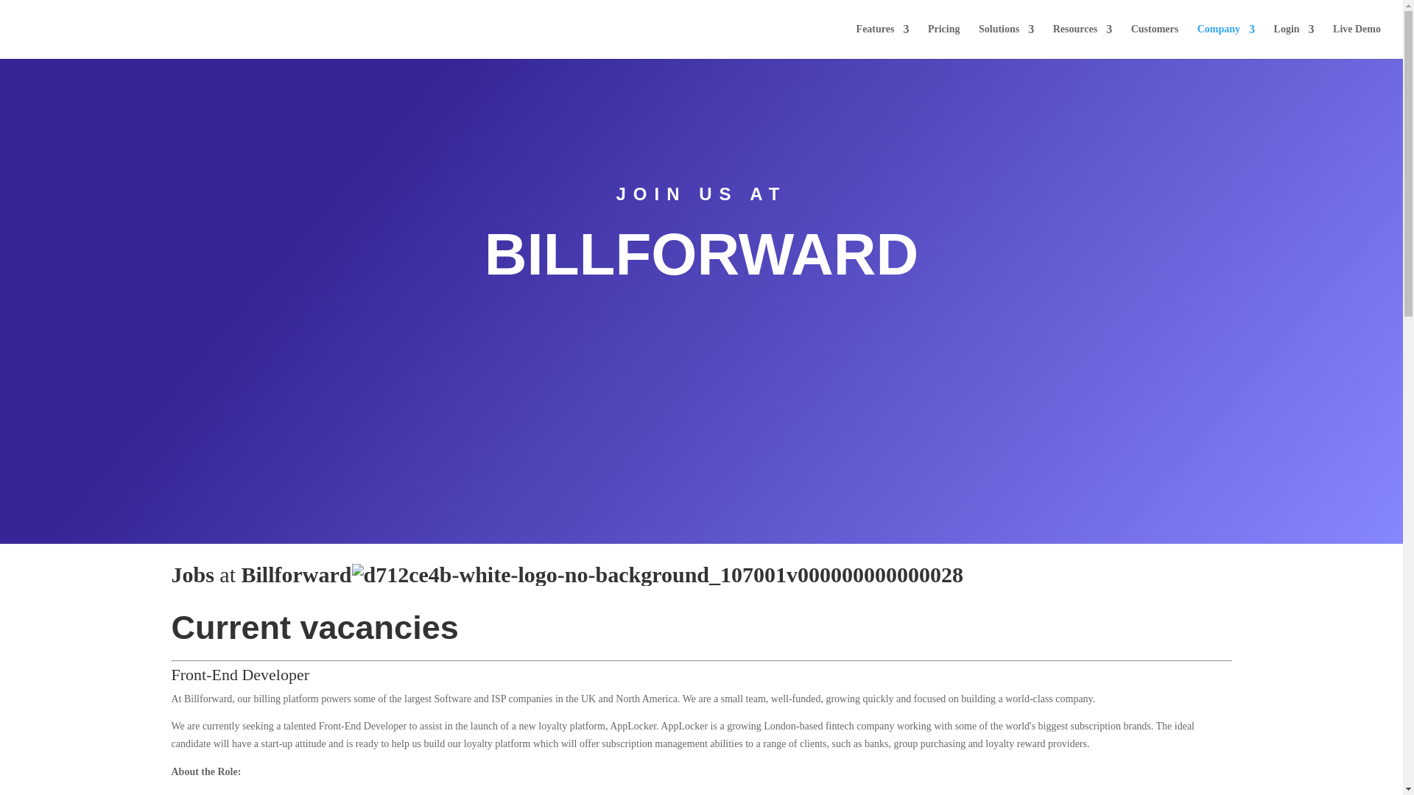 This screenshot has width=1414, height=795. Describe the element at coordinates (1155, 41) in the screenshot. I see `Customers` at that location.